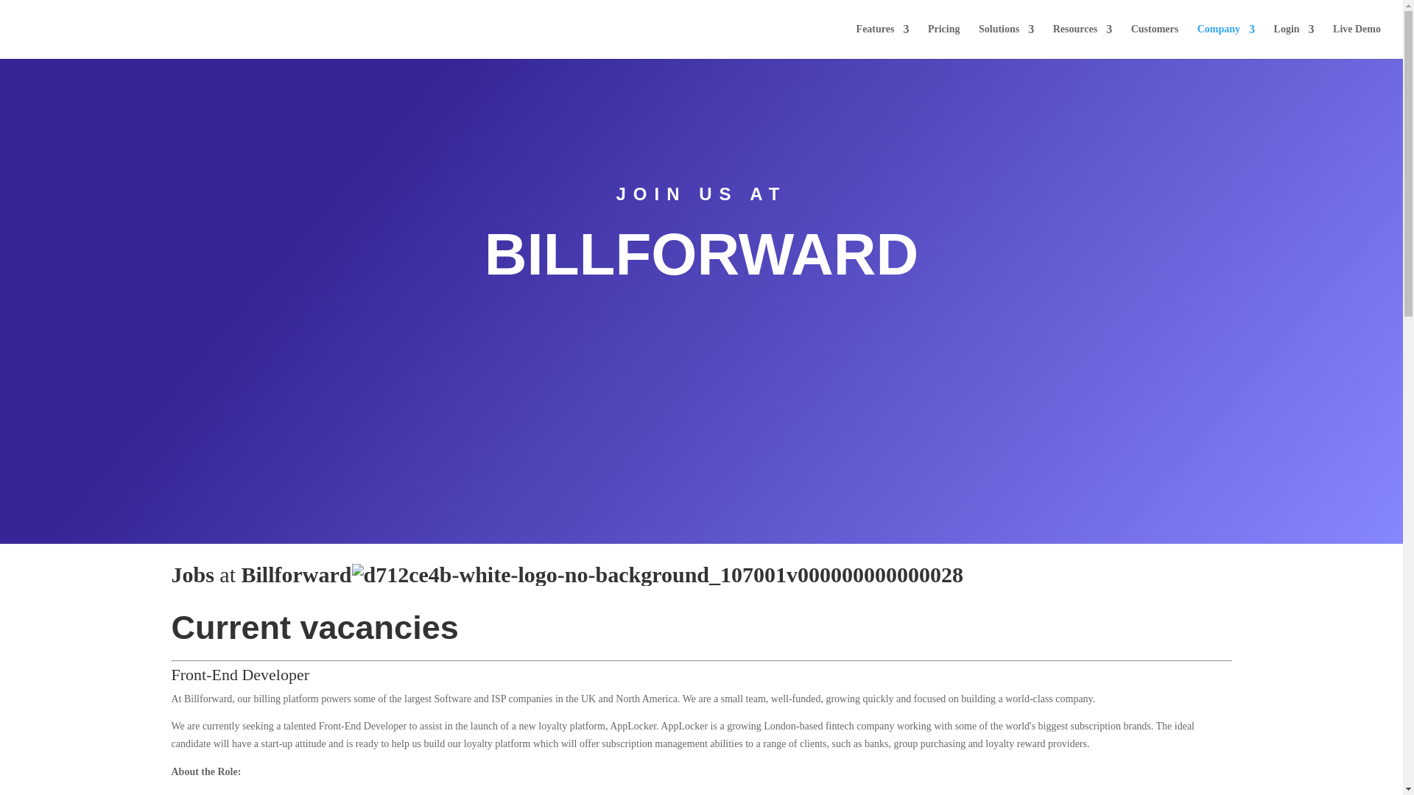 This screenshot has width=1414, height=795. Describe the element at coordinates (1155, 41) in the screenshot. I see `Customers` at that location.